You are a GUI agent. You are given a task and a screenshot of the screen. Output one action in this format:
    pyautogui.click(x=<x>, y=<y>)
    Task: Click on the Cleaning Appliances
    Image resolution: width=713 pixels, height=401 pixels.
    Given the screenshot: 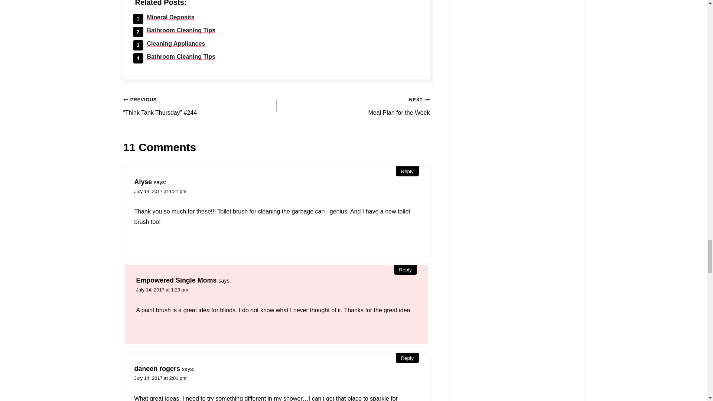 What is the action you would take?
    pyautogui.click(x=176, y=44)
    